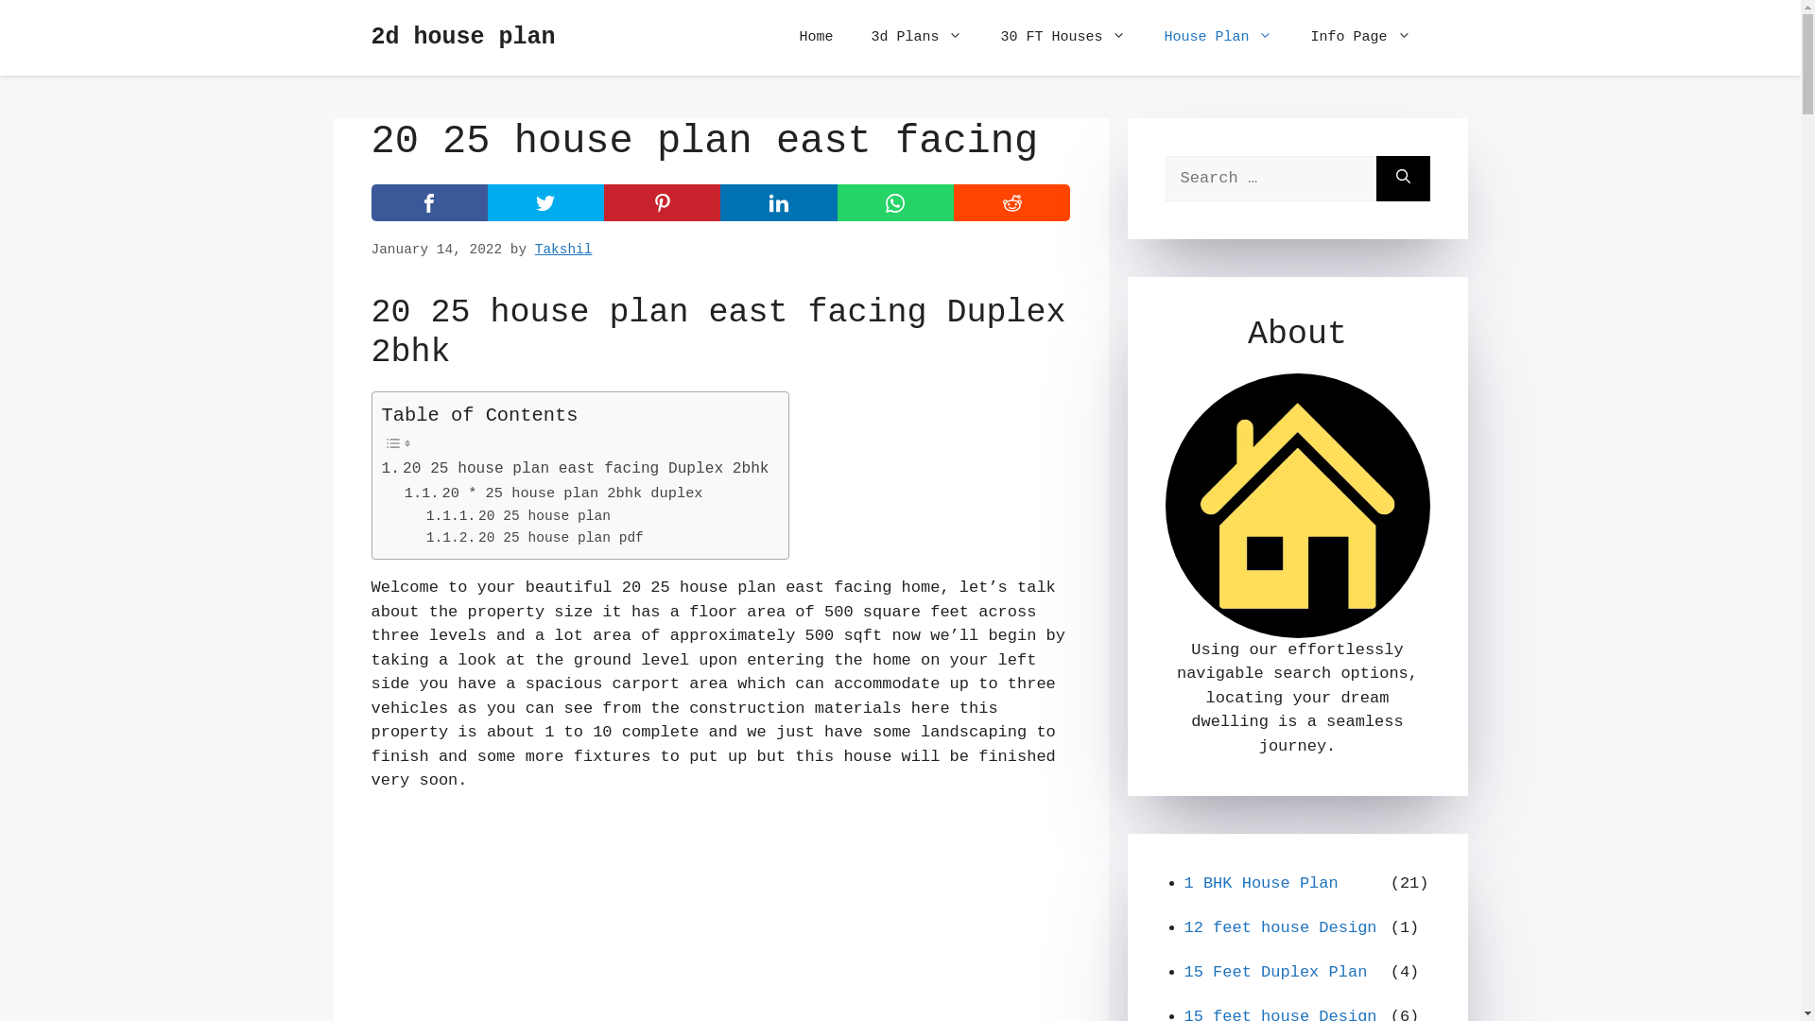 Image resolution: width=1815 pixels, height=1021 pixels. Describe the element at coordinates (1063, 38) in the screenshot. I see `30 FT Houses` at that location.